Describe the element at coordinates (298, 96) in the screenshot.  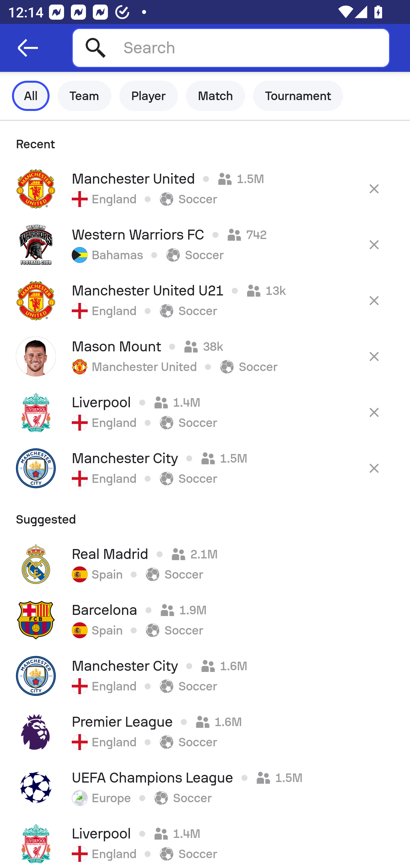
I see `Tournament` at that location.